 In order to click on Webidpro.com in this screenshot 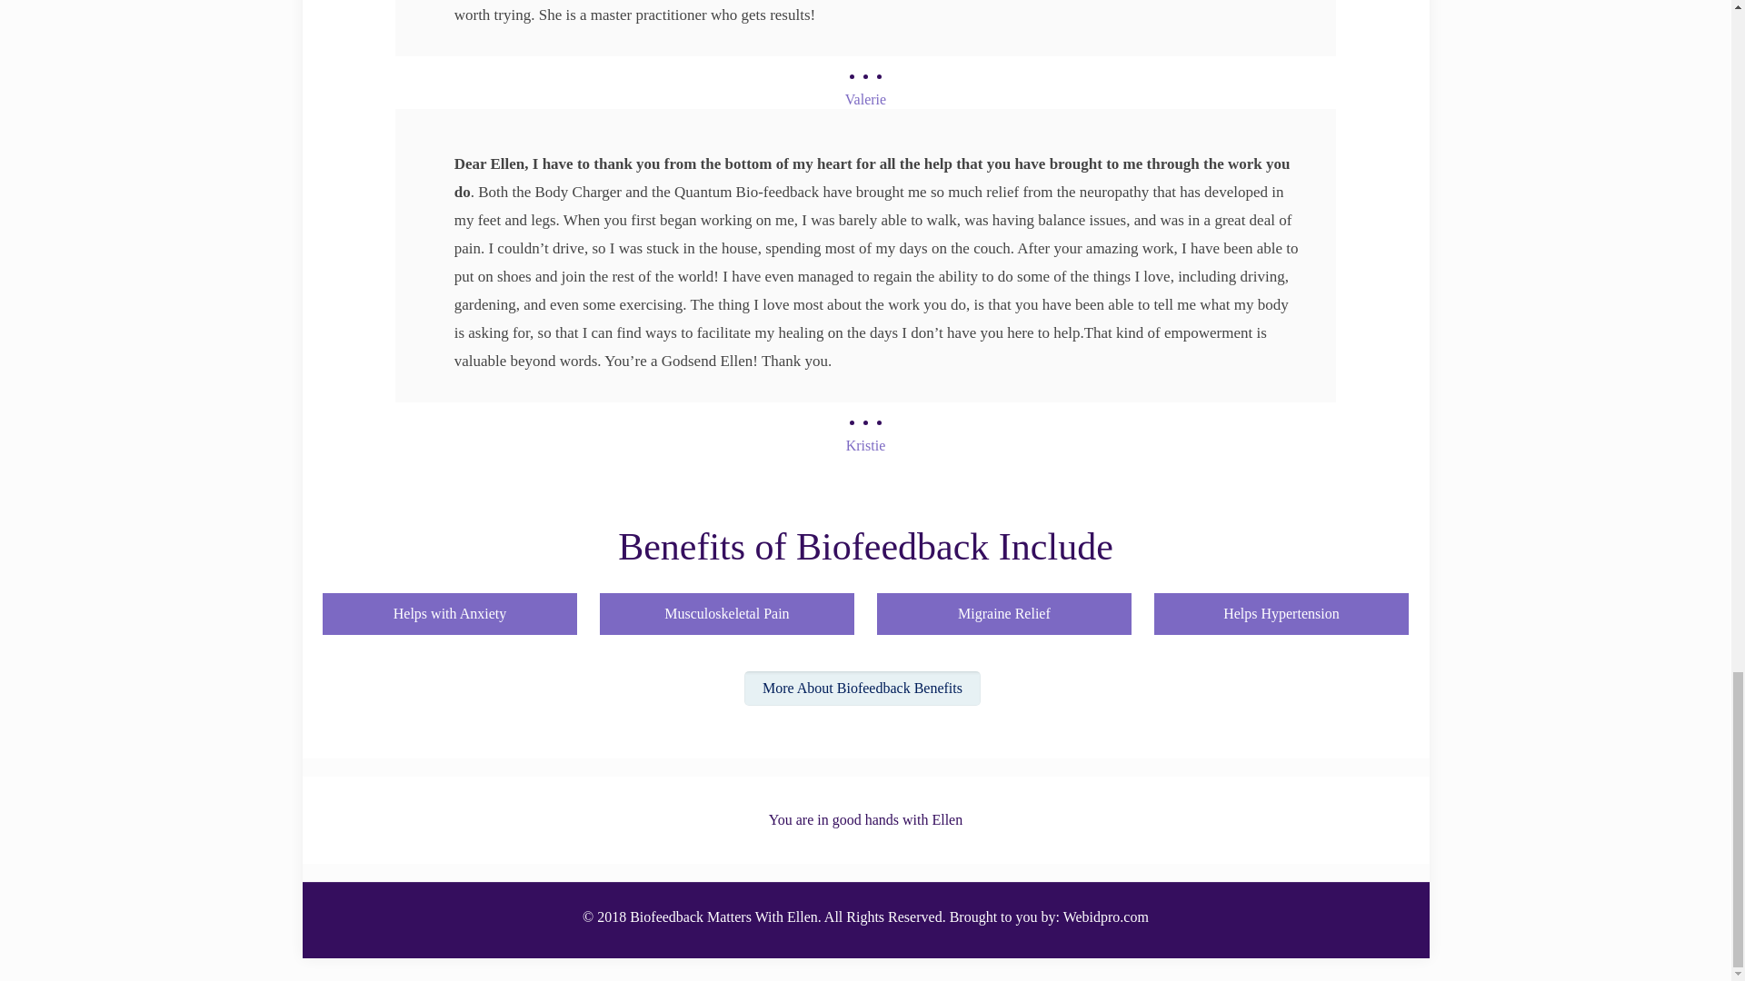, I will do `click(1105, 917)`.